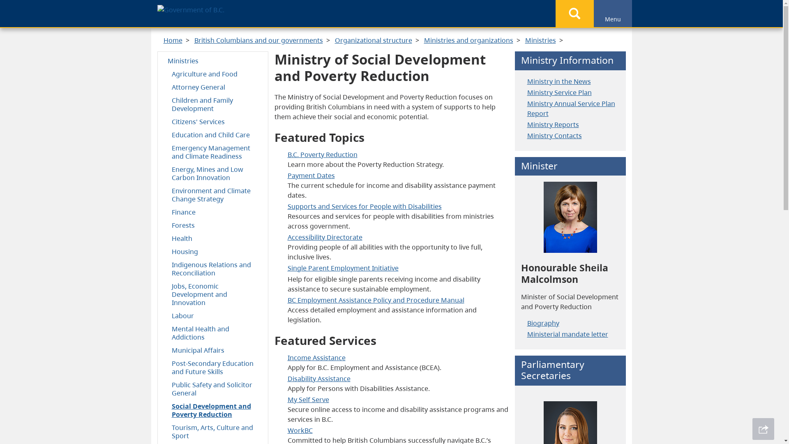 The width and height of the screenshot is (789, 444). What do you see at coordinates (213, 350) in the screenshot?
I see `Municipal Affairs` at bounding box center [213, 350].